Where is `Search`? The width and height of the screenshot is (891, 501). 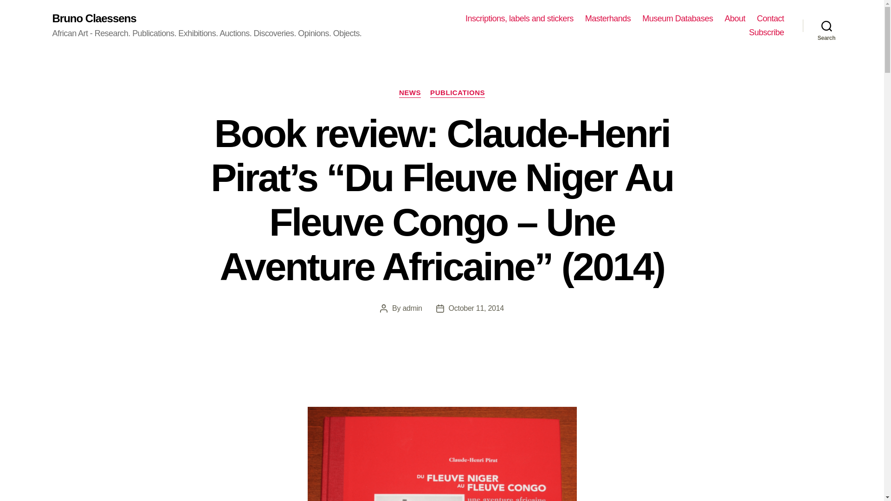 Search is located at coordinates (826, 26).